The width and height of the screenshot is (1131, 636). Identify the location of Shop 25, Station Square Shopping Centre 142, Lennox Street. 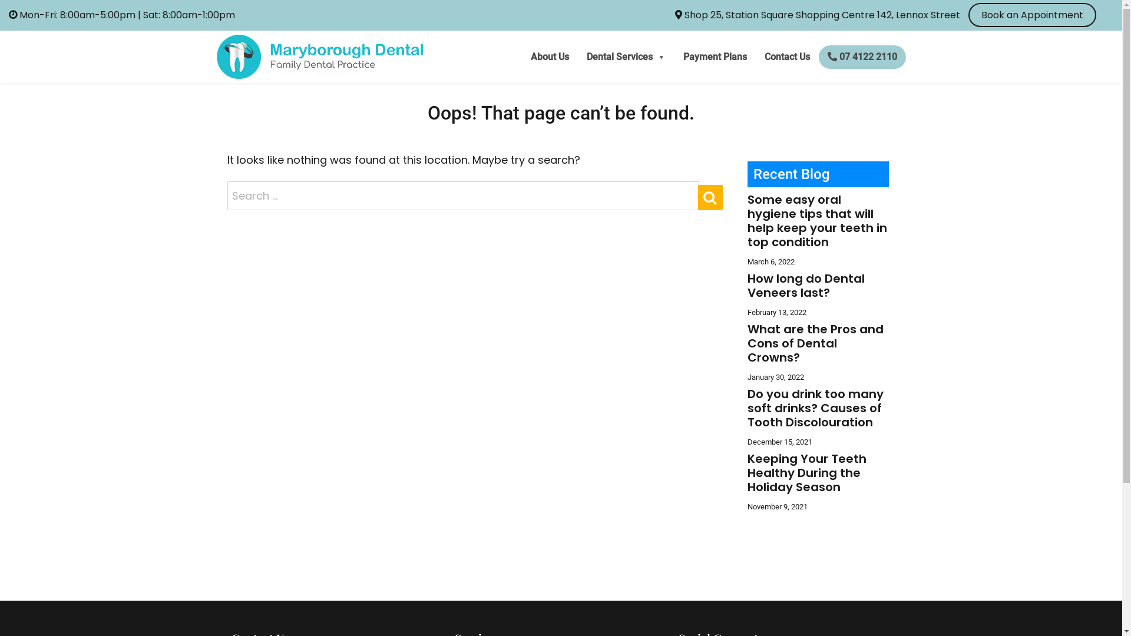
(818, 15).